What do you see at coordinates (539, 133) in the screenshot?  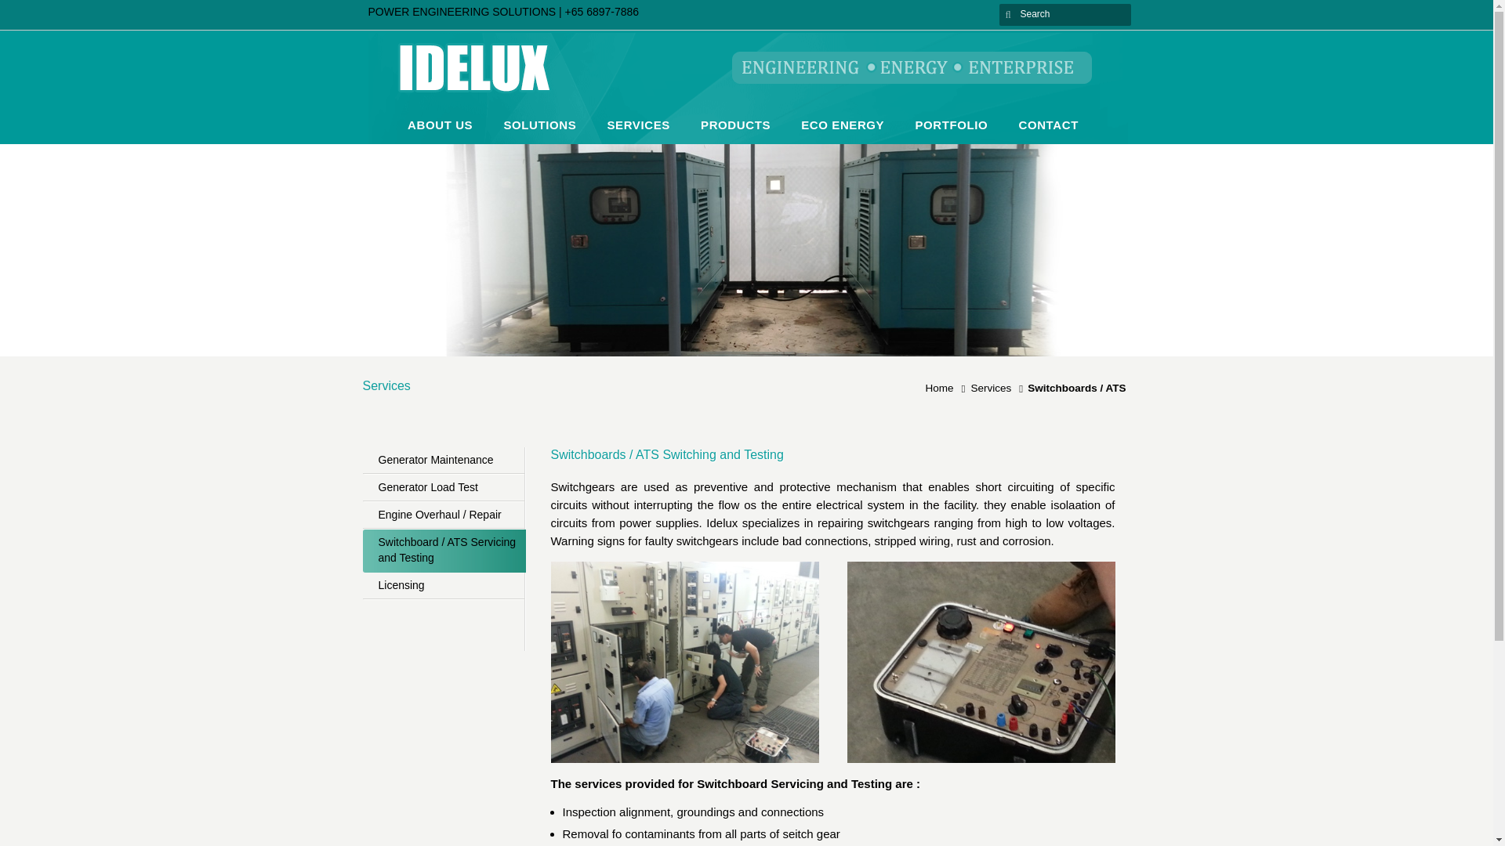 I see `SOLUTIONS` at bounding box center [539, 133].